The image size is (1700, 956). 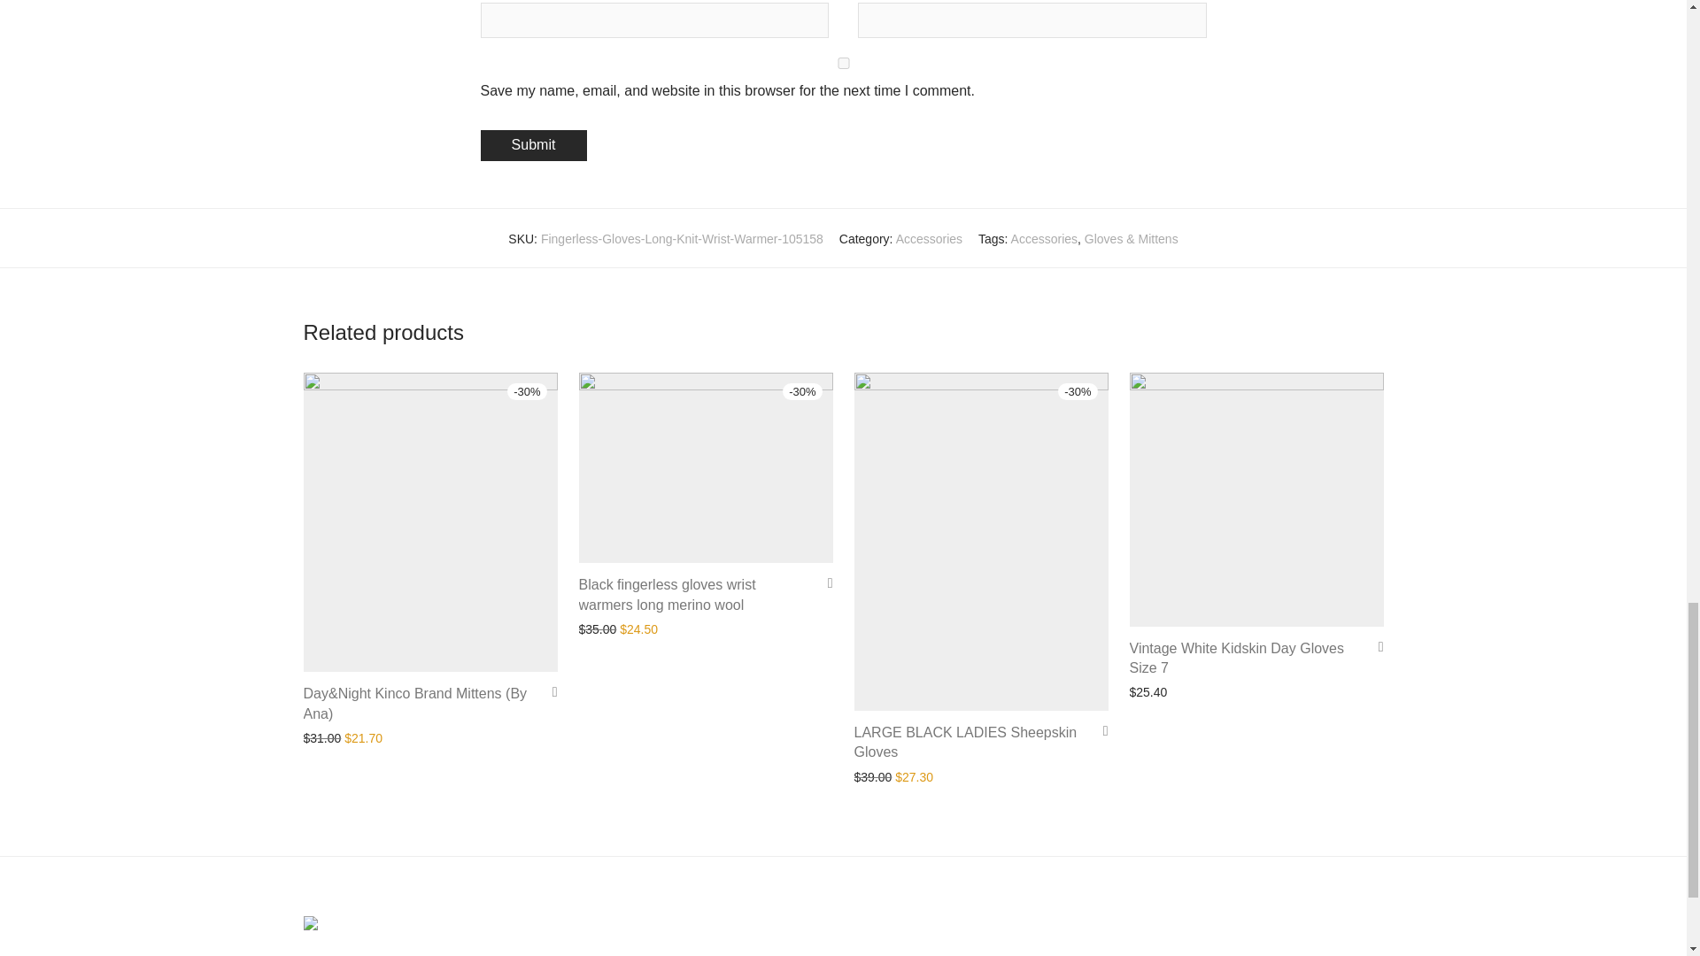 What do you see at coordinates (1045, 239) in the screenshot?
I see `Accessories` at bounding box center [1045, 239].